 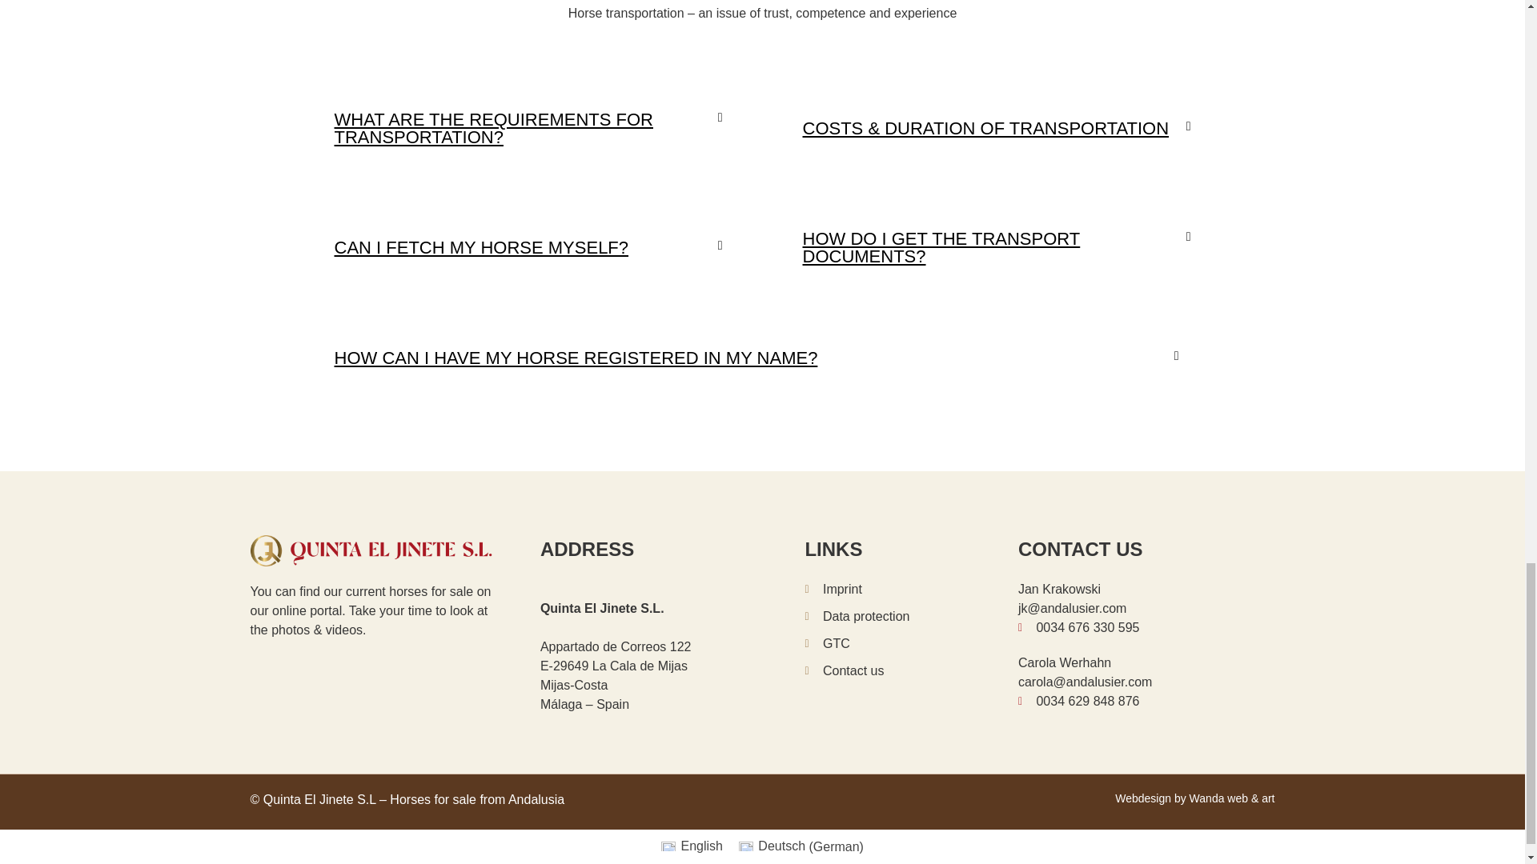 What do you see at coordinates (941, 247) in the screenshot?
I see `HOW DO I GET THE TRANSPORT DOCUMENTS?` at bounding box center [941, 247].